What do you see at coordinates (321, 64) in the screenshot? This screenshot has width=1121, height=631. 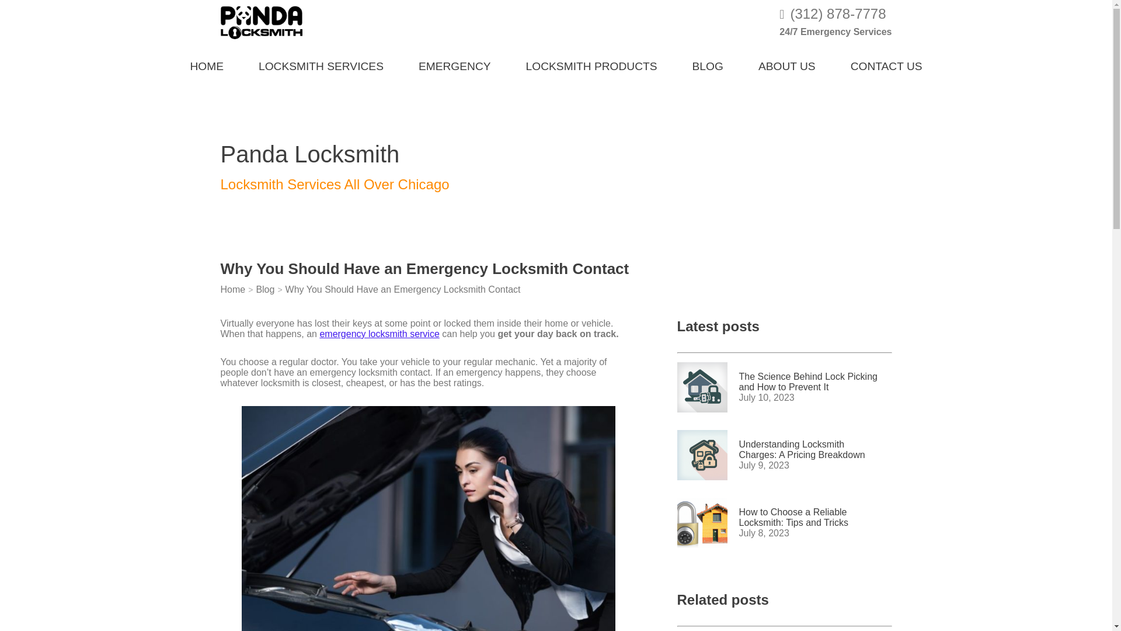 I see `LOCKSMITH SERVICES` at bounding box center [321, 64].